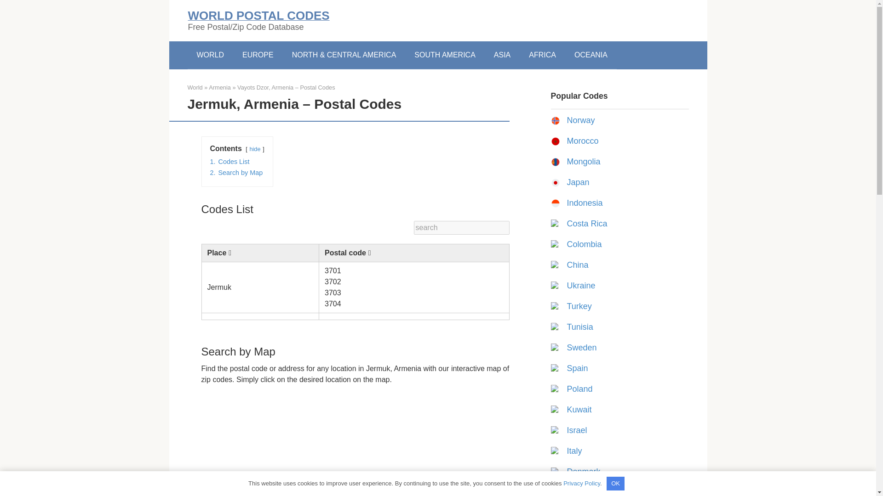  What do you see at coordinates (255, 149) in the screenshot?
I see `hide` at bounding box center [255, 149].